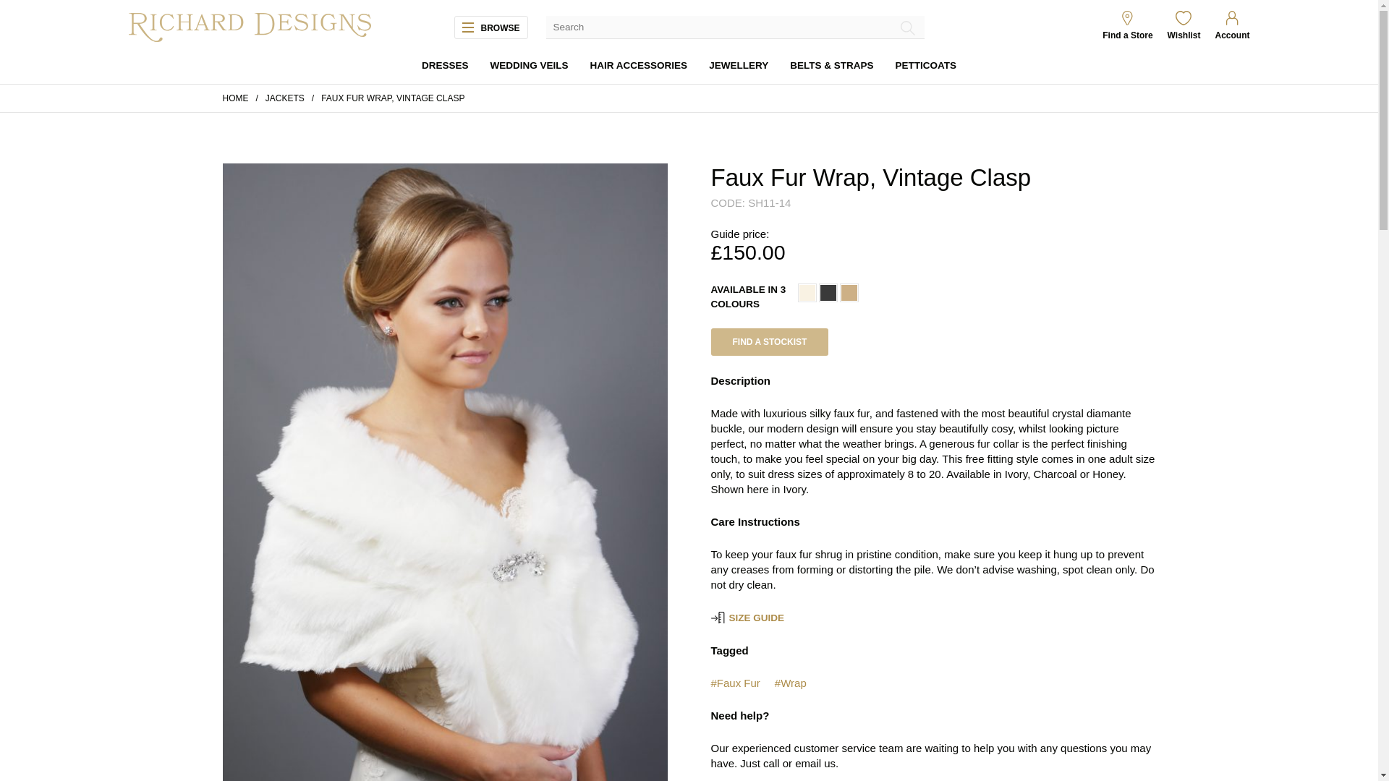  Describe the element at coordinates (284, 97) in the screenshot. I see `JACKETS` at that location.